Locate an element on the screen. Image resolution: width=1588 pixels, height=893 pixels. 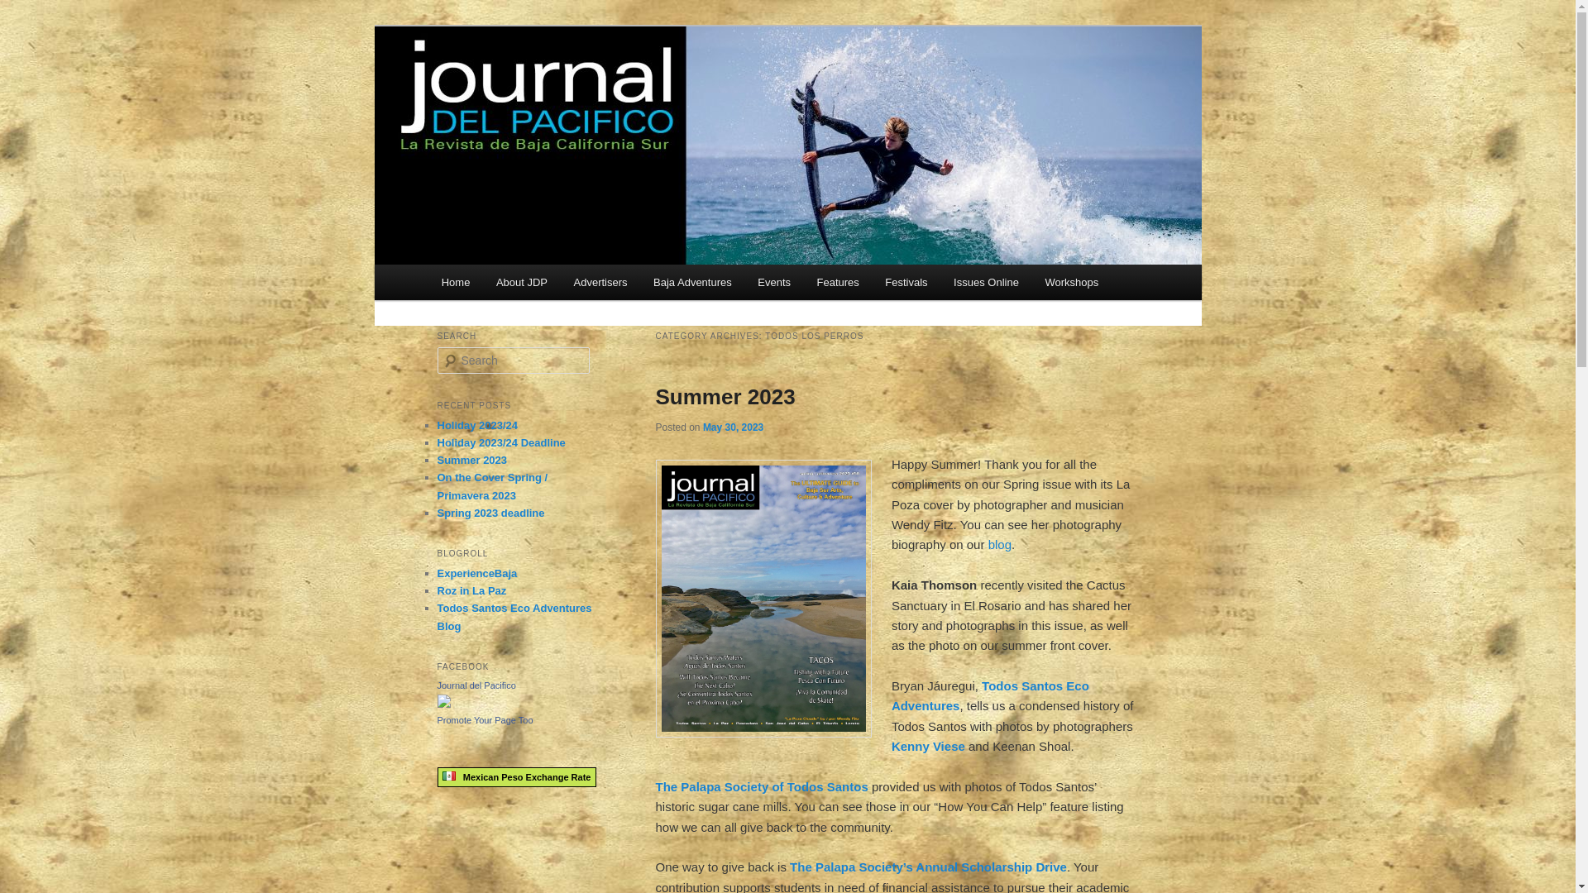
Journal del Pacifico is located at coordinates (443, 704).